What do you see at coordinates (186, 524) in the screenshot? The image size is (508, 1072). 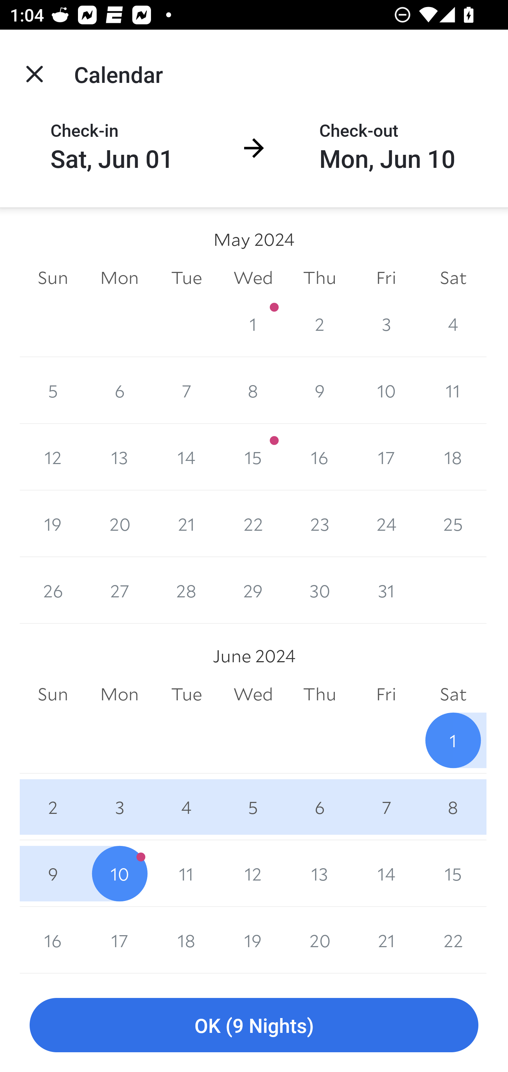 I see `21 21 May 2024` at bounding box center [186, 524].